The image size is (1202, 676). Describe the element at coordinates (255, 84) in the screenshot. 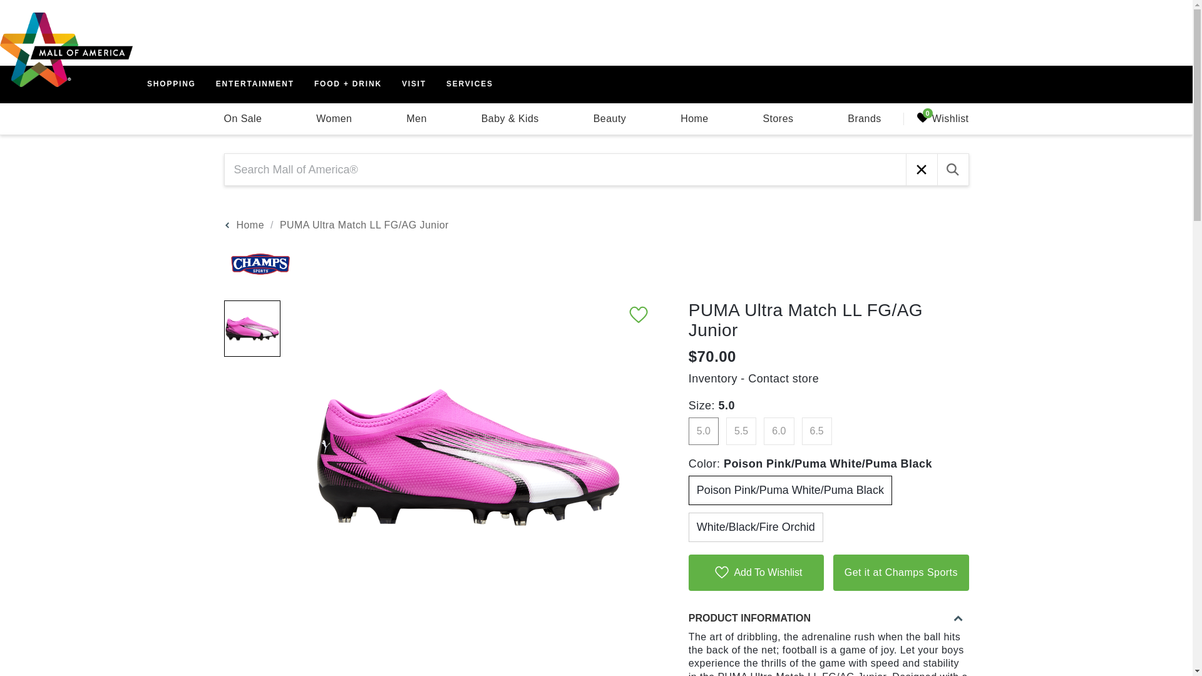

I see `ENTERTAINMENT` at that location.